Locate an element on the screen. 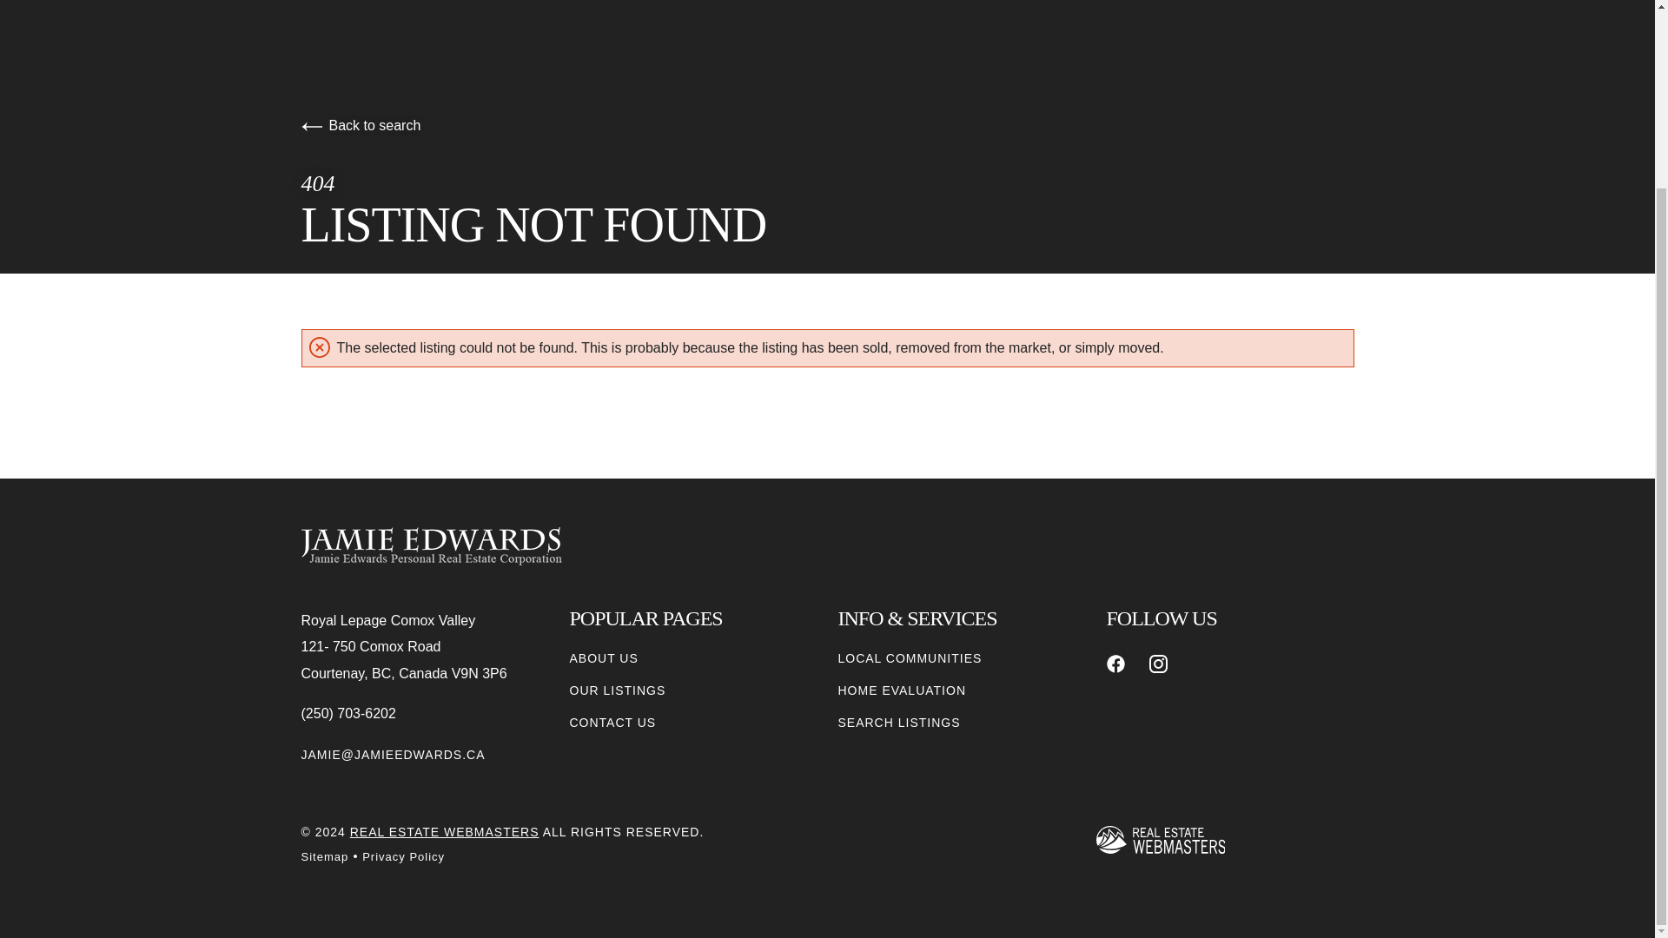  OUR LISTINGS is located at coordinates (618, 690).